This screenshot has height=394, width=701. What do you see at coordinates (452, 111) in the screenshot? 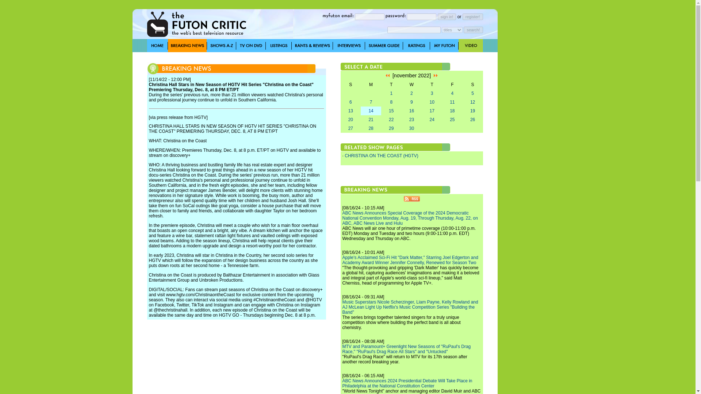
I see `18` at bounding box center [452, 111].